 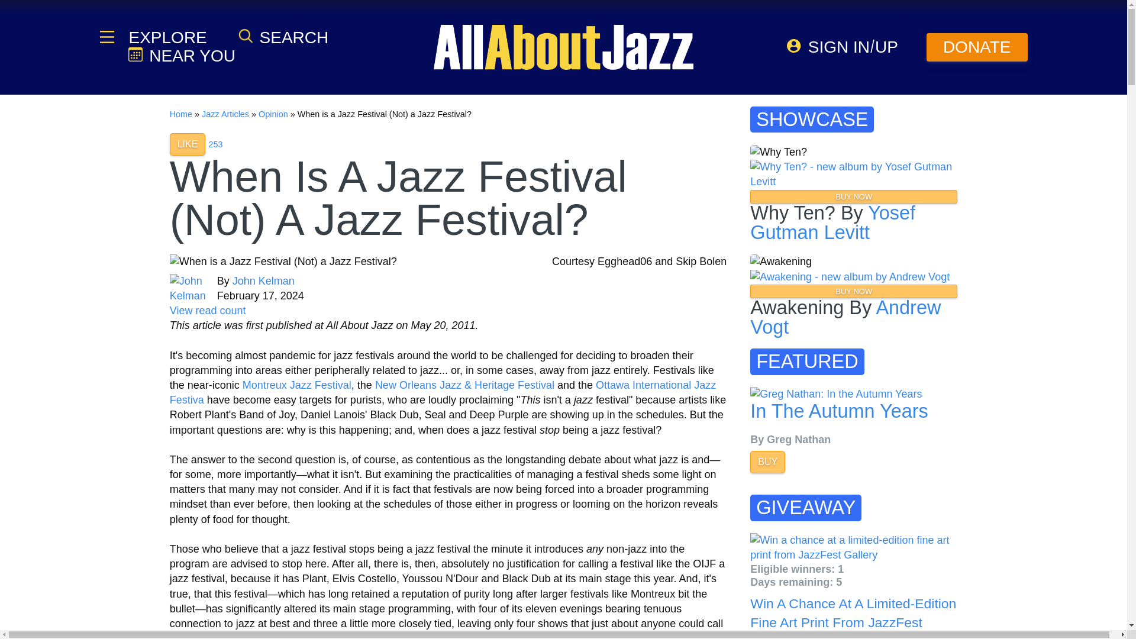 What do you see at coordinates (225, 114) in the screenshot?
I see `Jazz Articles` at bounding box center [225, 114].